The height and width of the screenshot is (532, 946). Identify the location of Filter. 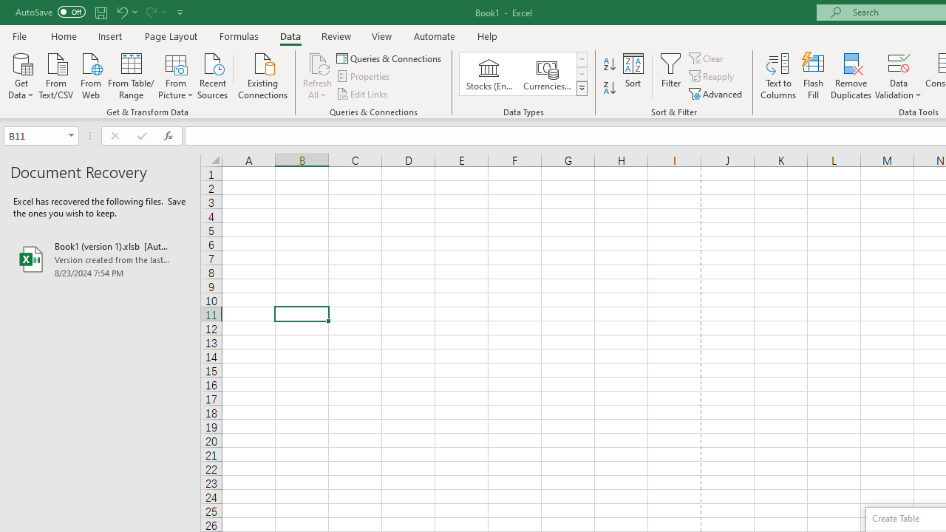
(671, 75).